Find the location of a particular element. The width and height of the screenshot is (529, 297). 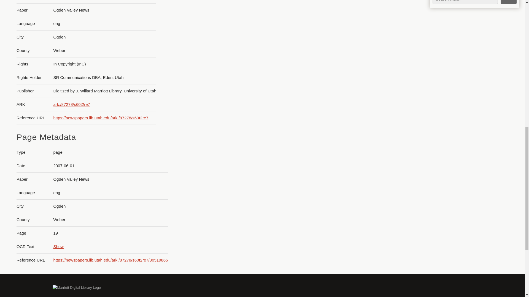

Page 7 is located at coordinates (472, 35).